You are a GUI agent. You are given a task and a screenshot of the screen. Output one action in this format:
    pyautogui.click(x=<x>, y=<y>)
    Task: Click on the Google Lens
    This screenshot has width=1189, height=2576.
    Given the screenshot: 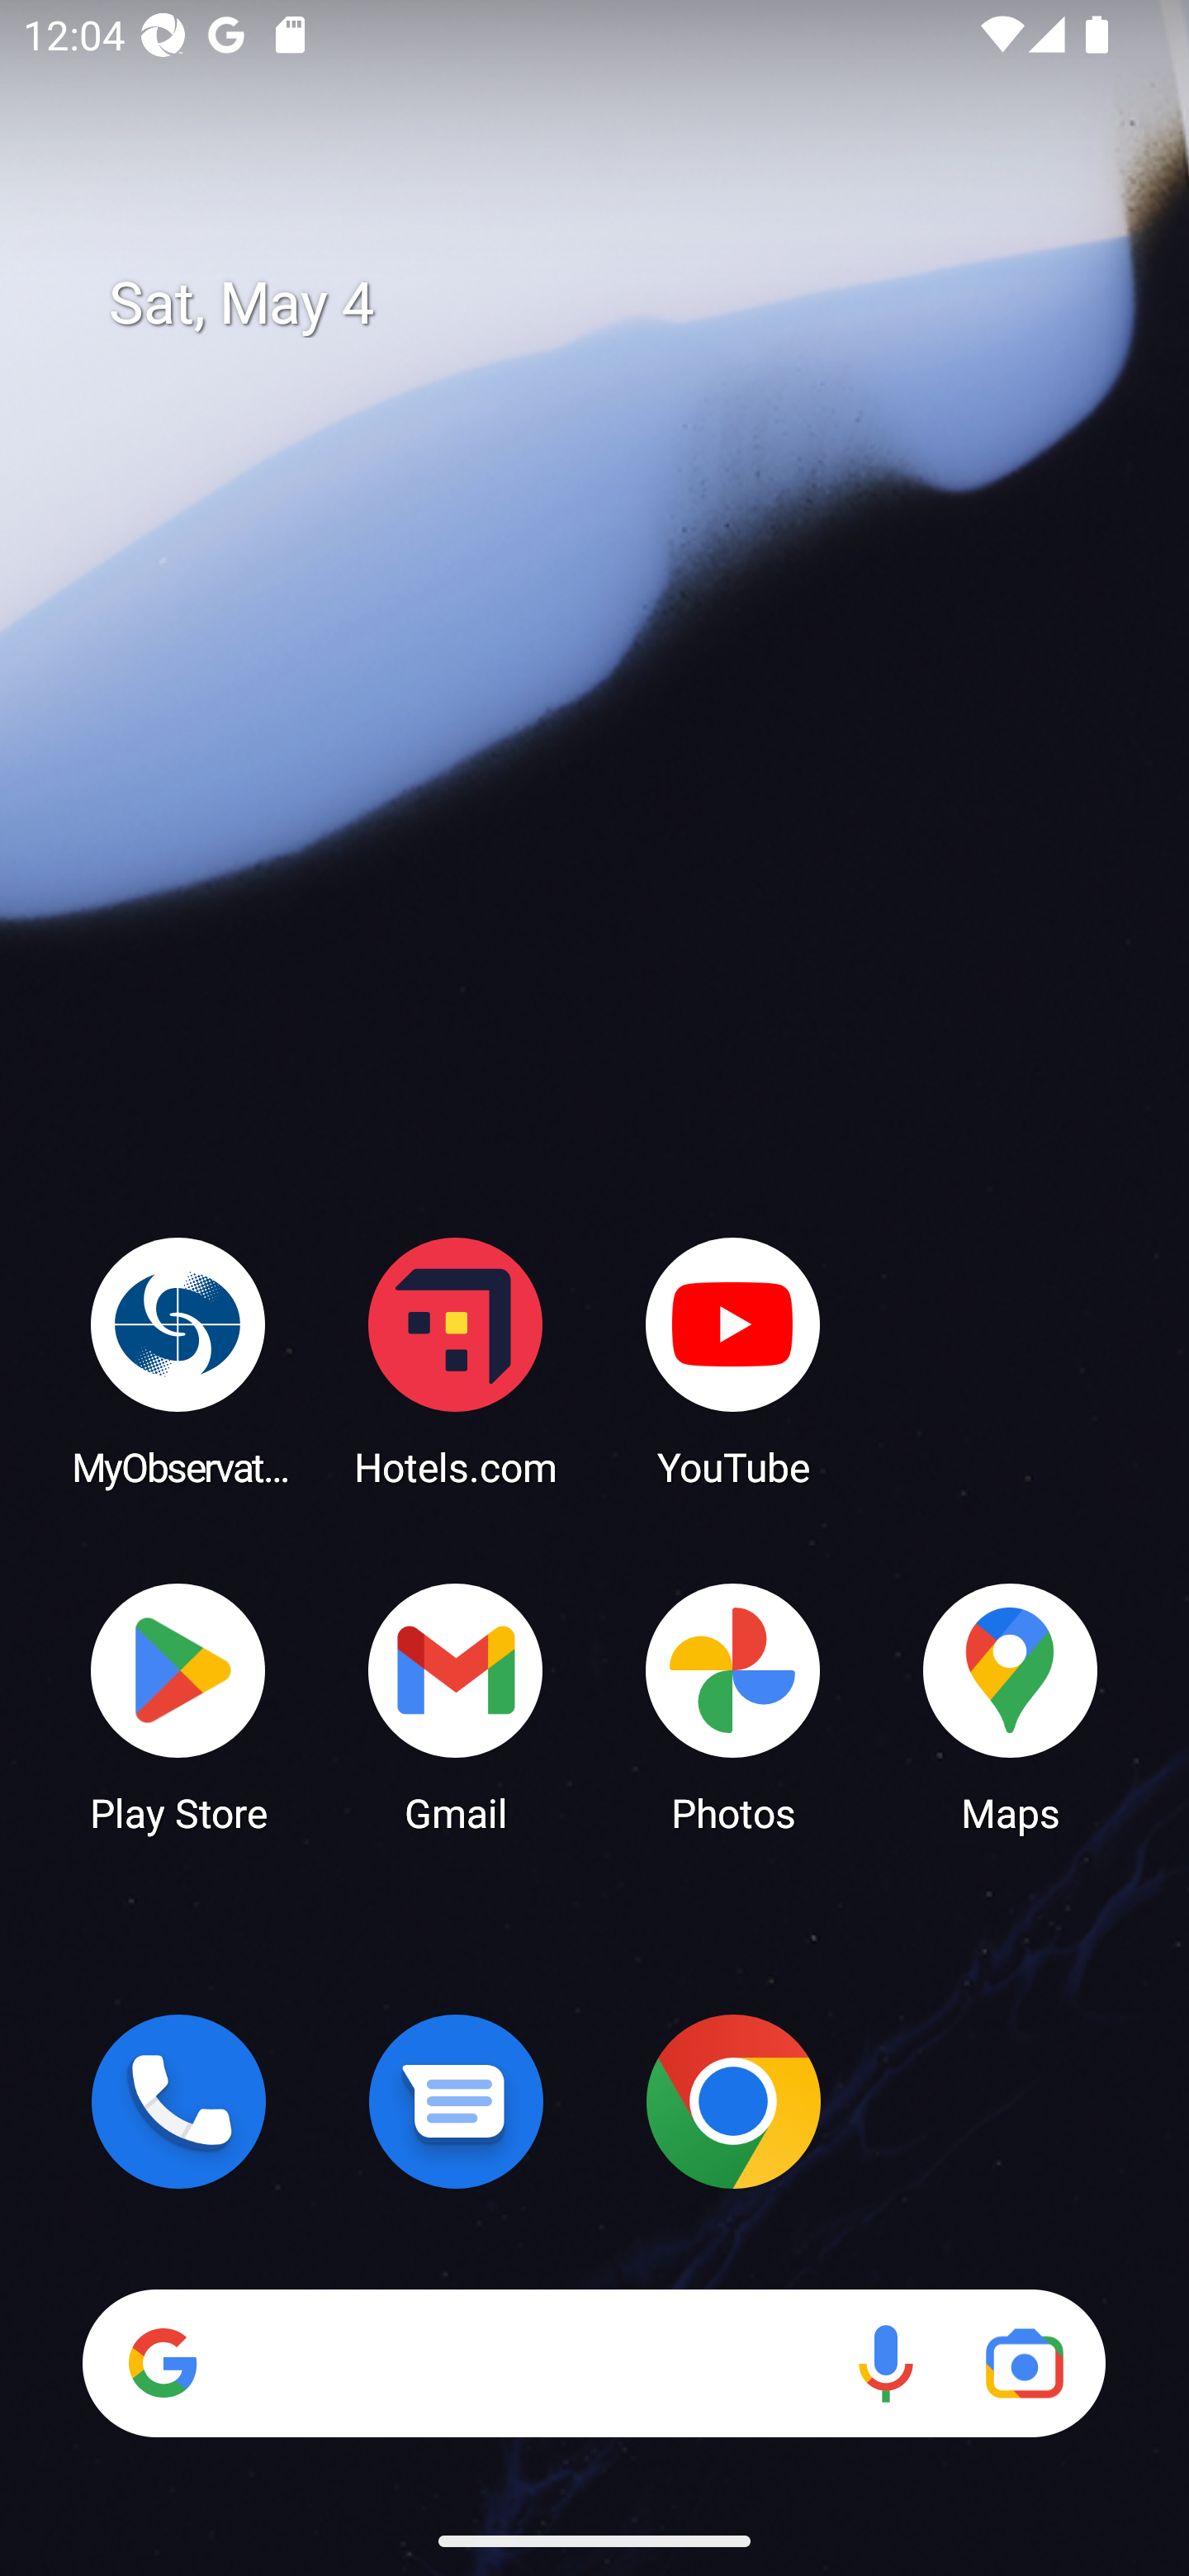 What is the action you would take?
    pyautogui.click(x=1024, y=2363)
    